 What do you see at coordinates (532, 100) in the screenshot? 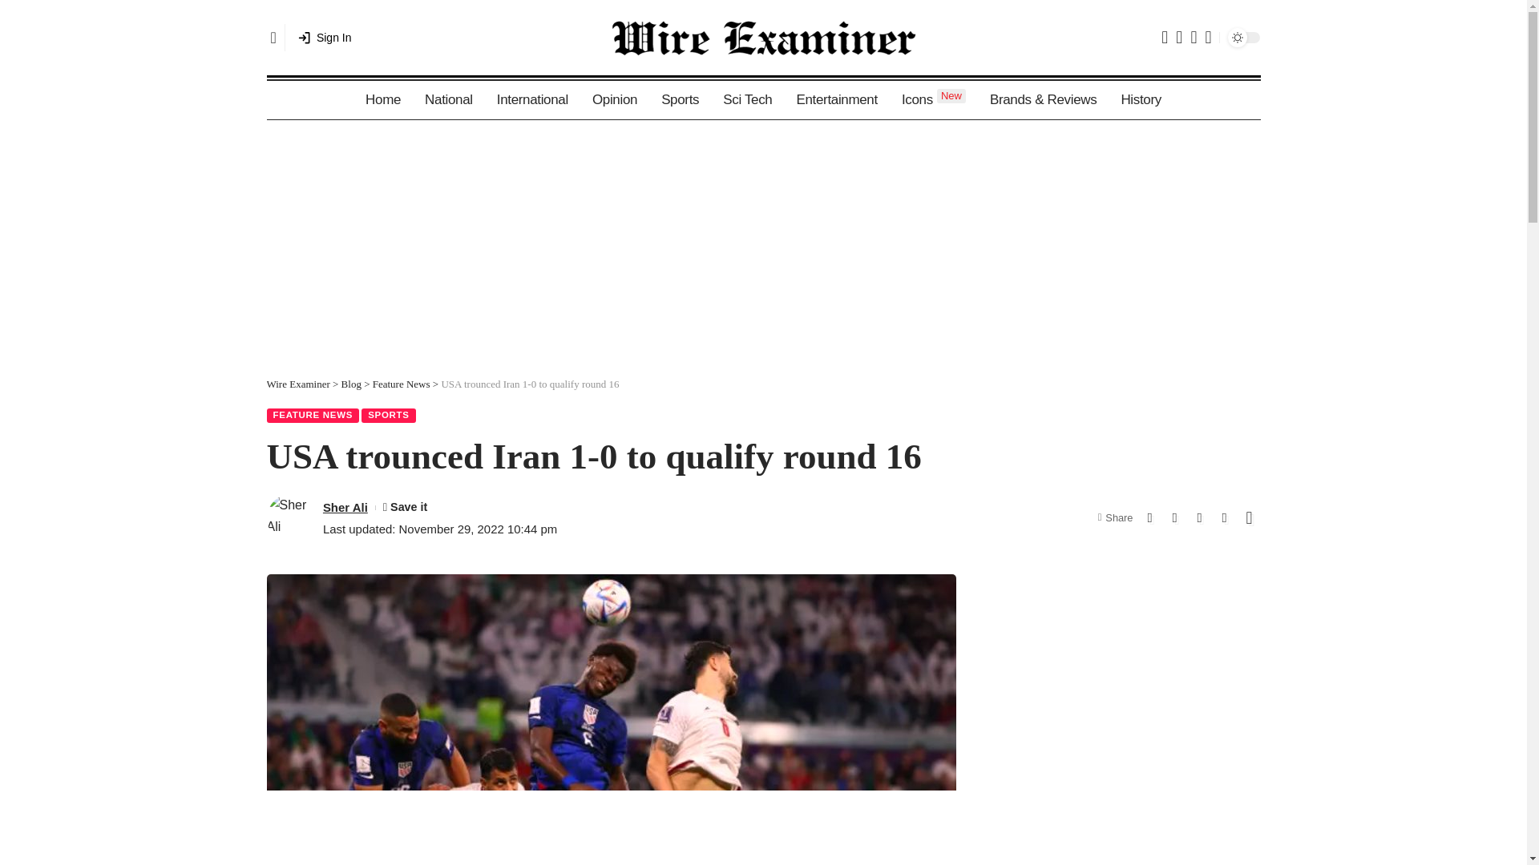
I see `Entertainment` at bounding box center [532, 100].